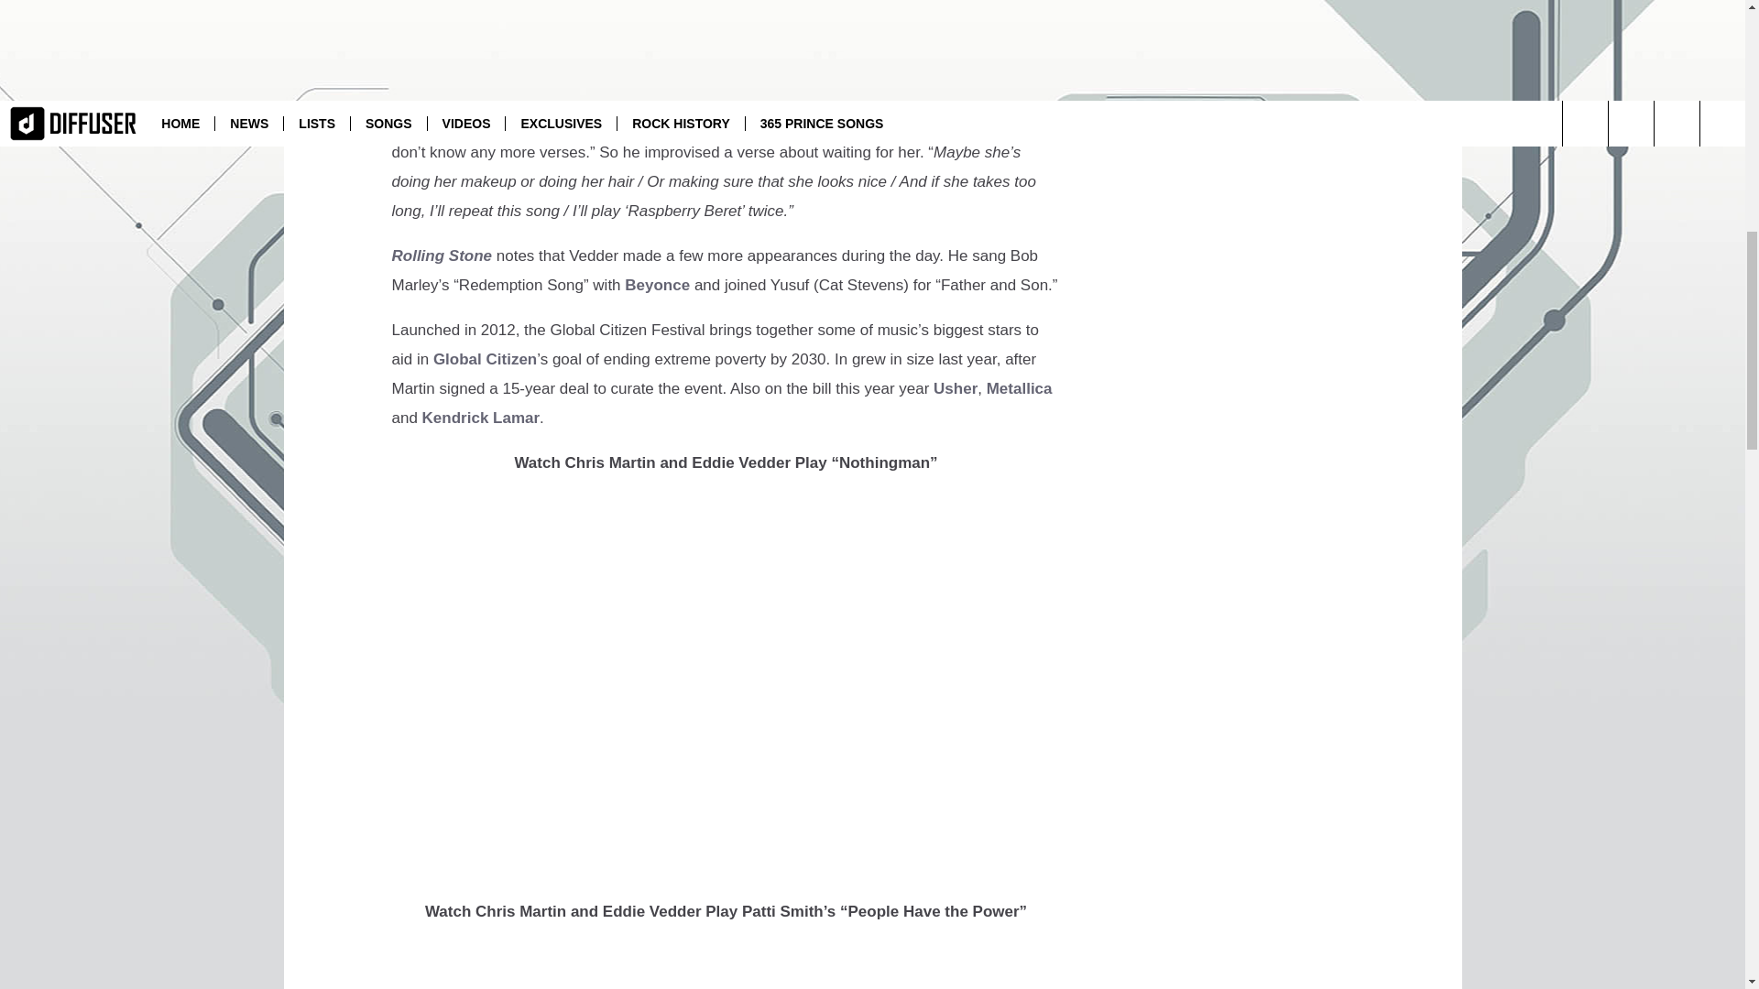 This screenshot has height=989, width=1759. What do you see at coordinates (1019, 388) in the screenshot?
I see `Metallica` at bounding box center [1019, 388].